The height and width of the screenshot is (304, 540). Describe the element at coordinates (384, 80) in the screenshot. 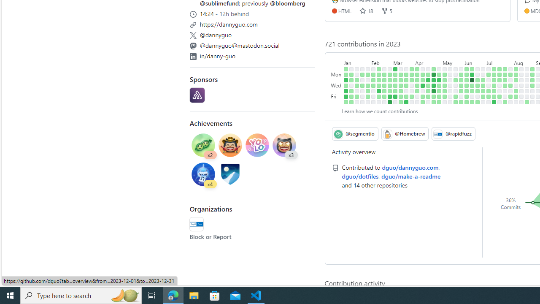

I see `5 contributions on February 21st.` at that location.